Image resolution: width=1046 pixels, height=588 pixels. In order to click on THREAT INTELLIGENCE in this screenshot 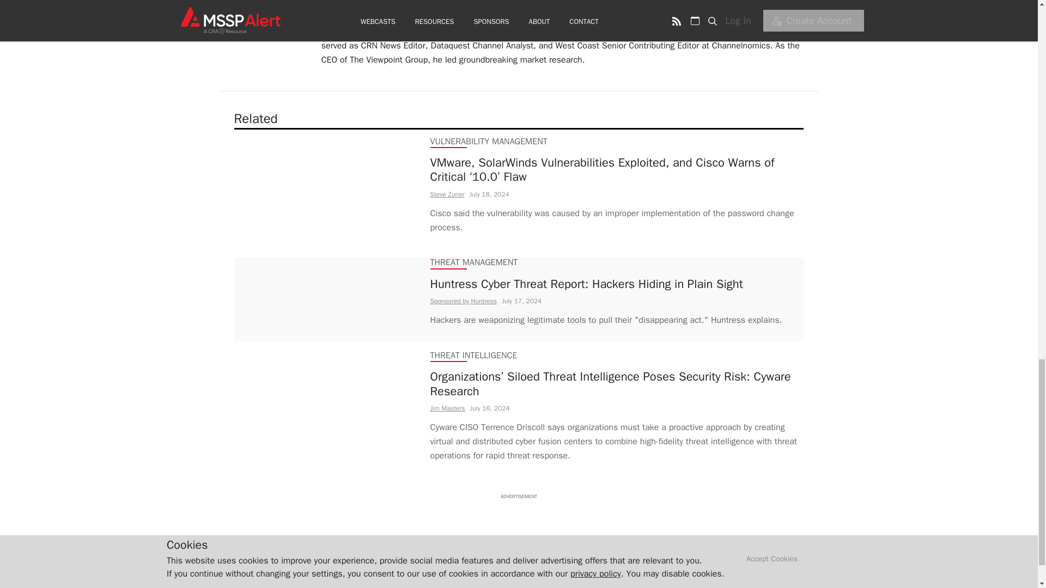, I will do `click(474, 355)`.